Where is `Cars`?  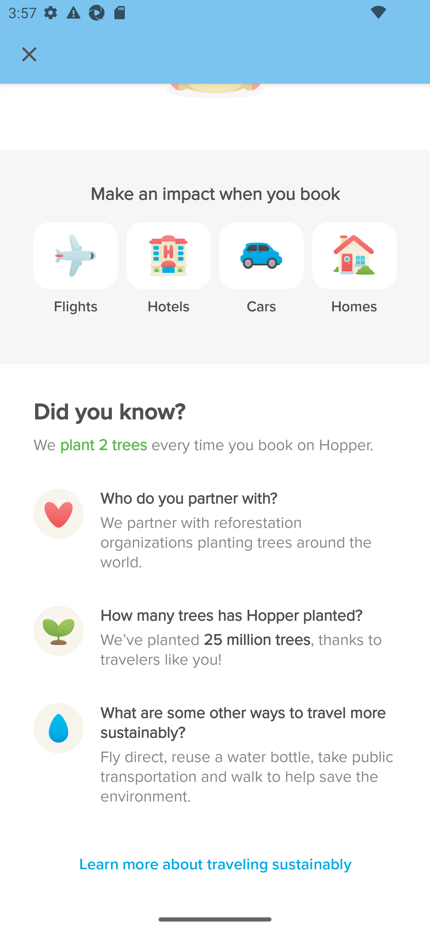
Cars is located at coordinates (261, 276).